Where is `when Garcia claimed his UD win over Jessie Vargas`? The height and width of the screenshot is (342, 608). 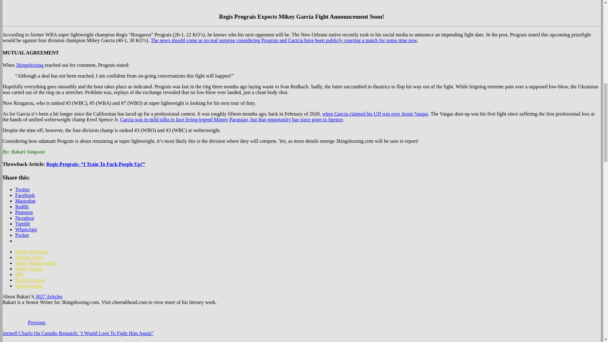
when Garcia claimed his UD win over Jessie Vargas is located at coordinates (375, 114).